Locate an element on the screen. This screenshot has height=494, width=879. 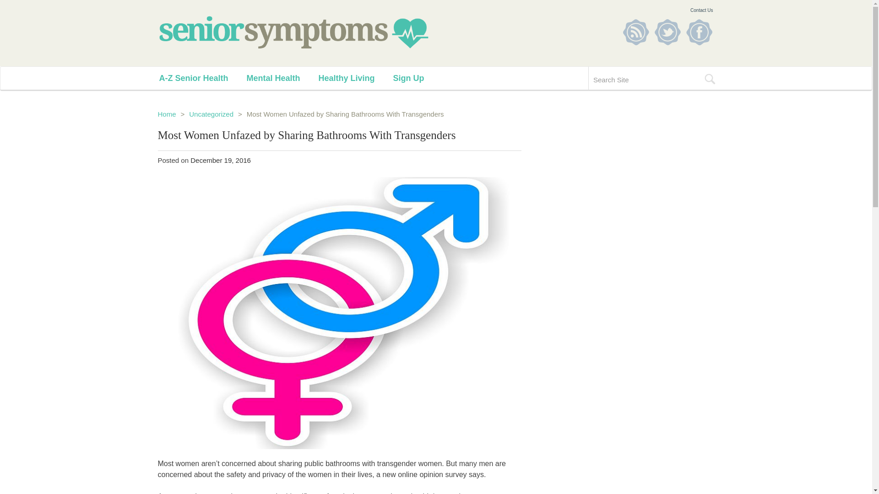
Sign Up is located at coordinates (418, 78).